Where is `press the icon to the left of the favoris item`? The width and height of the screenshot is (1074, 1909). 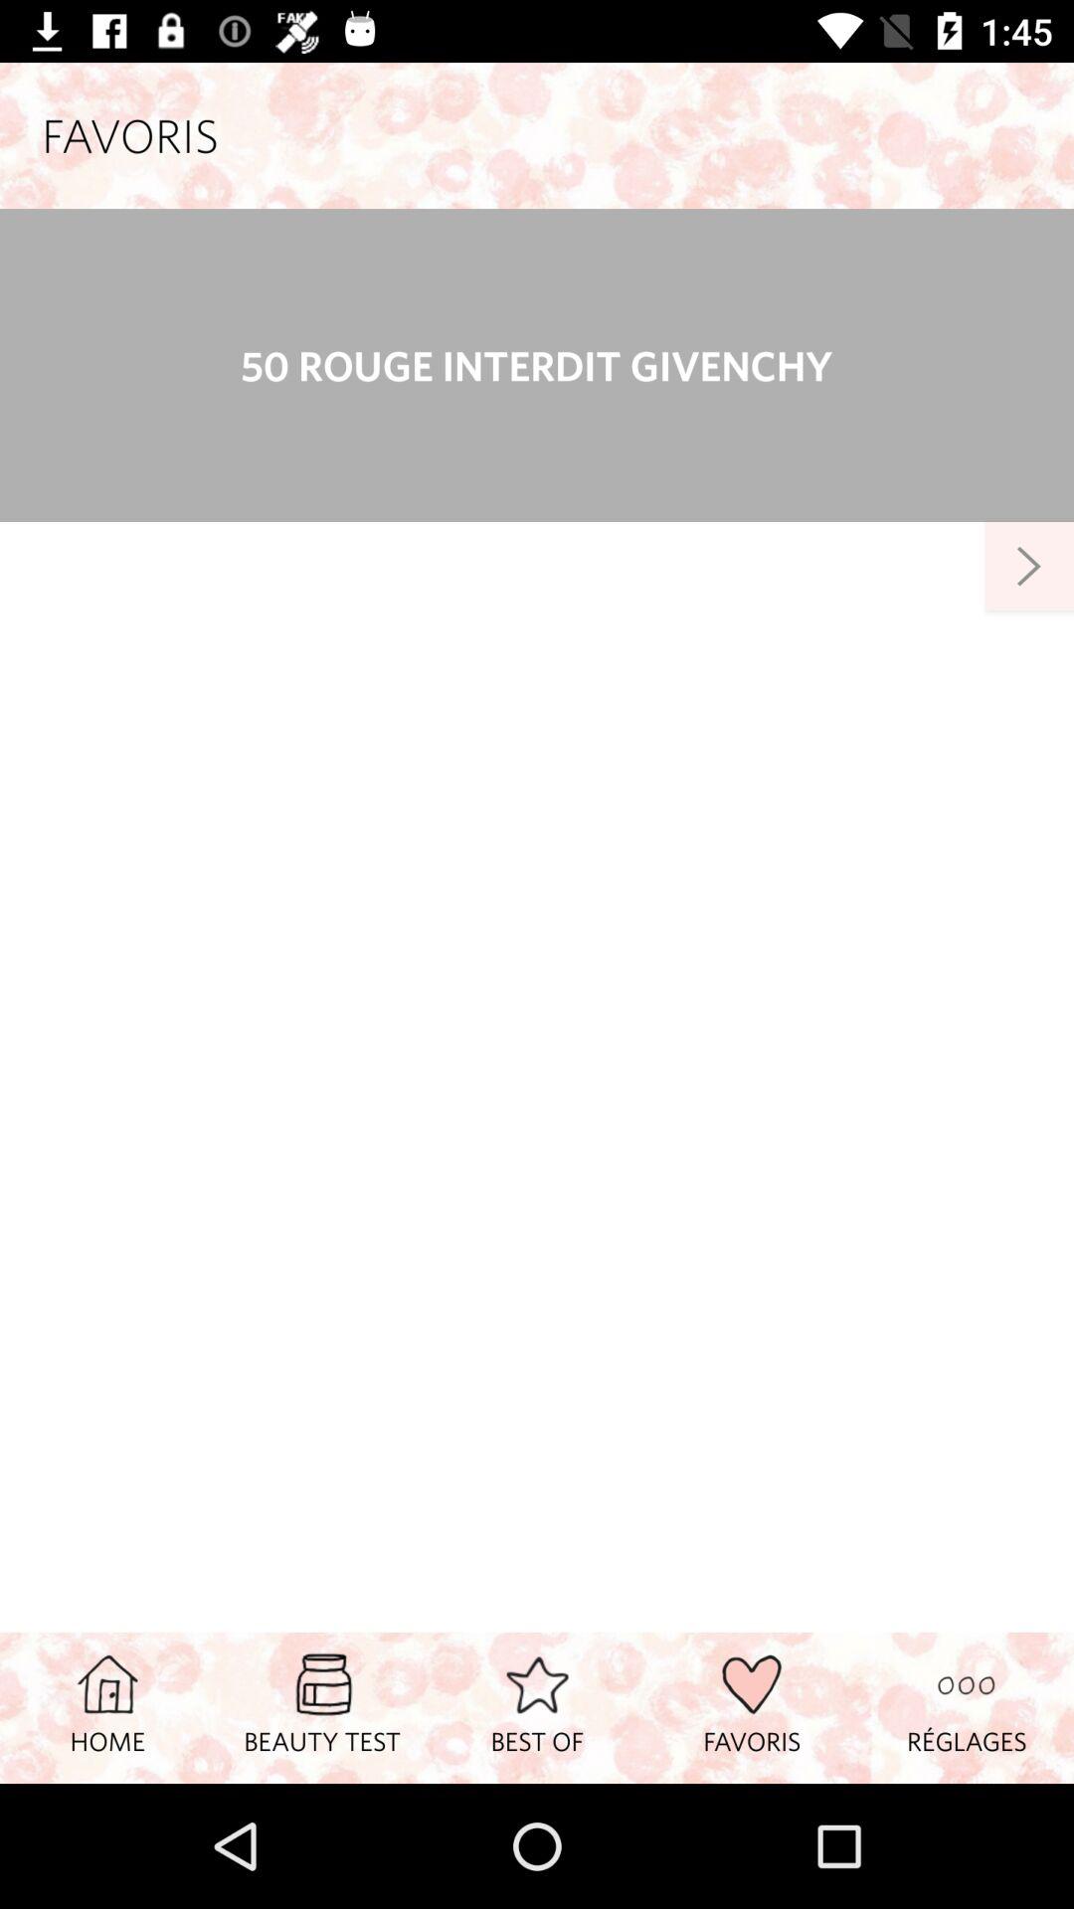
press the icon to the left of the favoris item is located at coordinates (537, 1707).